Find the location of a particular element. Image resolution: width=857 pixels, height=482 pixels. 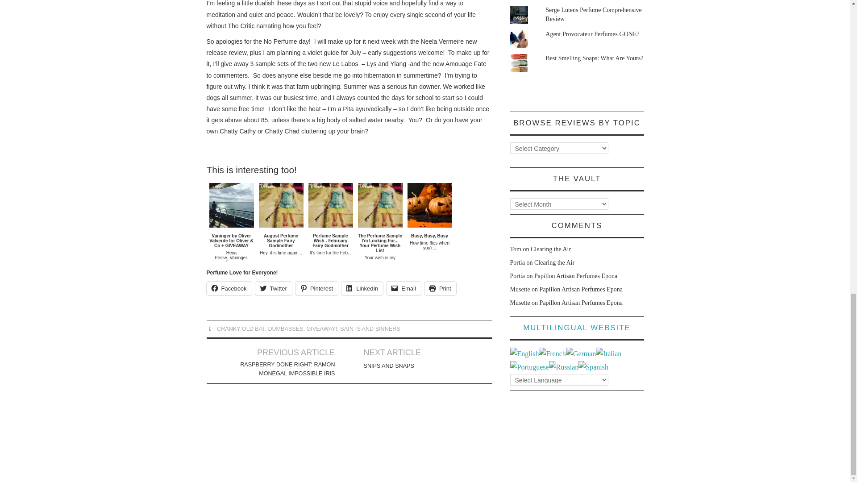

RASPBERRY DONE RIGHT: RAMON MONEGAL IMPOSSIBLE IRIS is located at coordinates (285, 369).